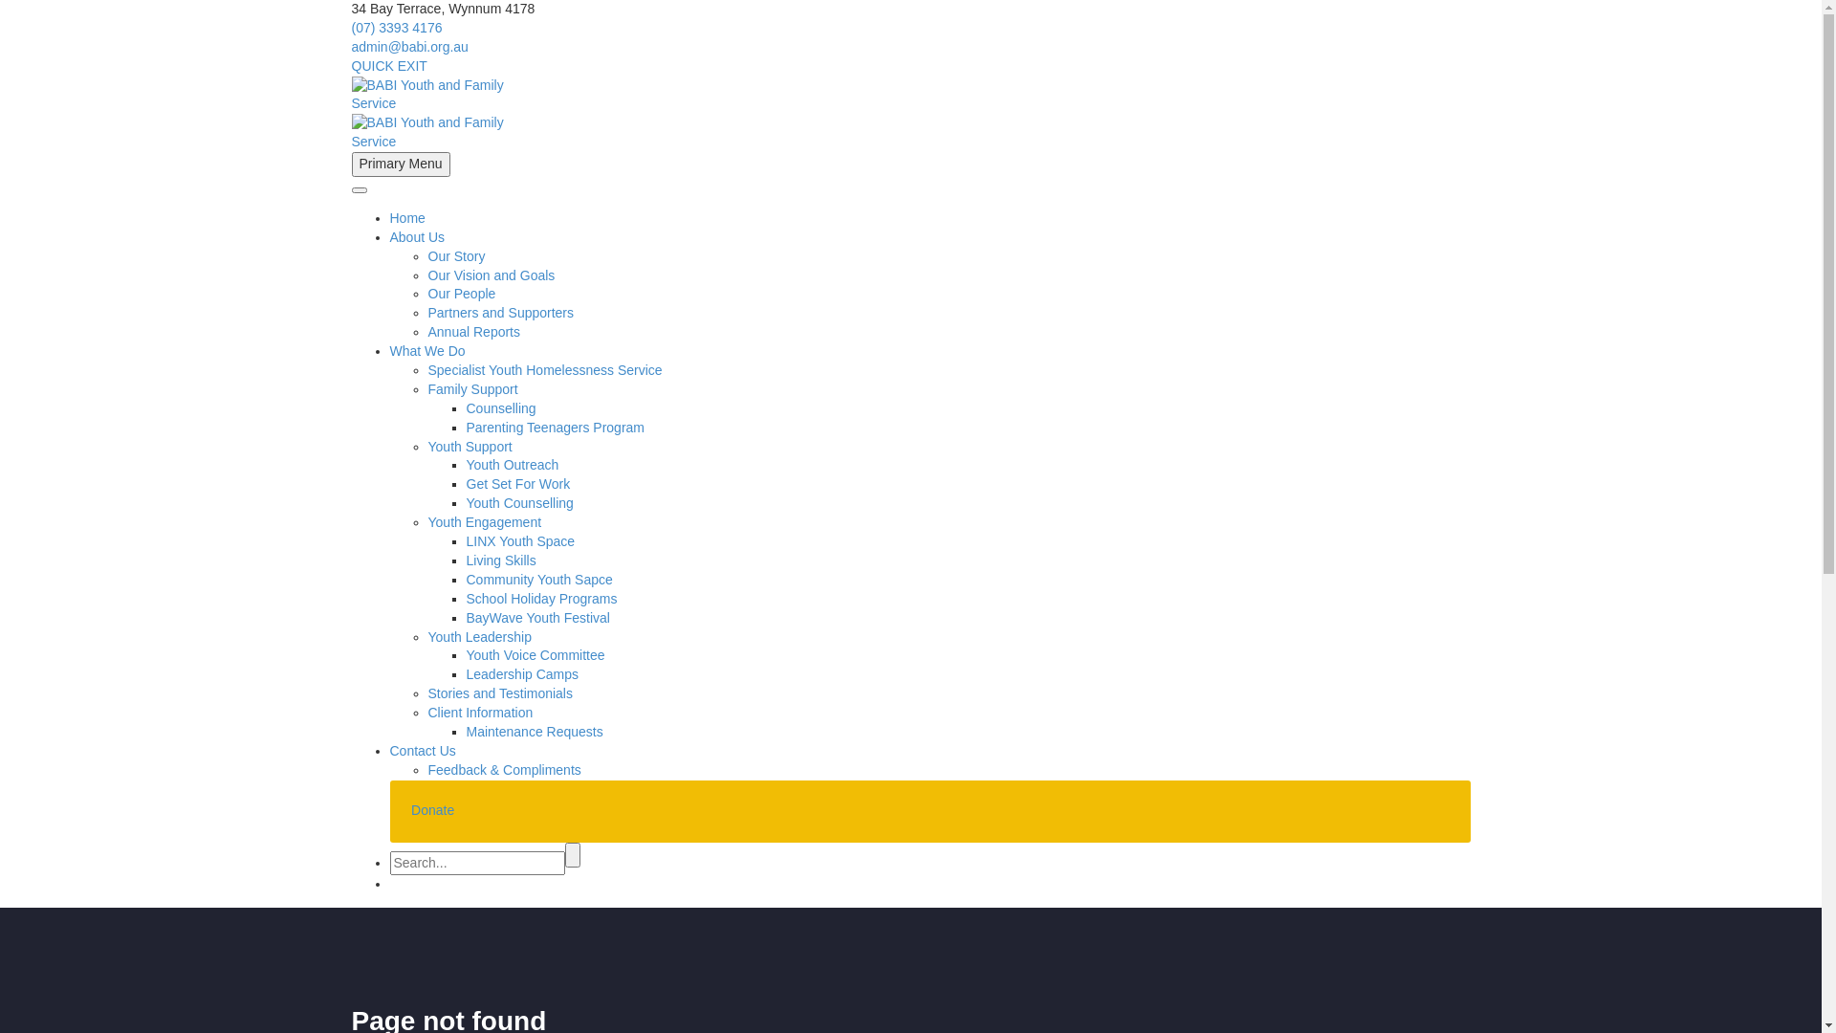 This screenshot has height=1033, width=1836. Describe the element at coordinates (398, 28) in the screenshot. I see `(07) 3393 4176` at that location.